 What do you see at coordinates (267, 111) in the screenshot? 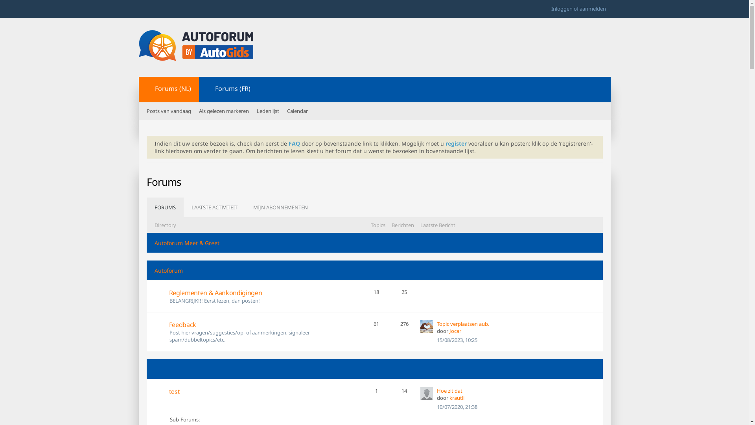
I see `Ledenlijst` at bounding box center [267, 111].